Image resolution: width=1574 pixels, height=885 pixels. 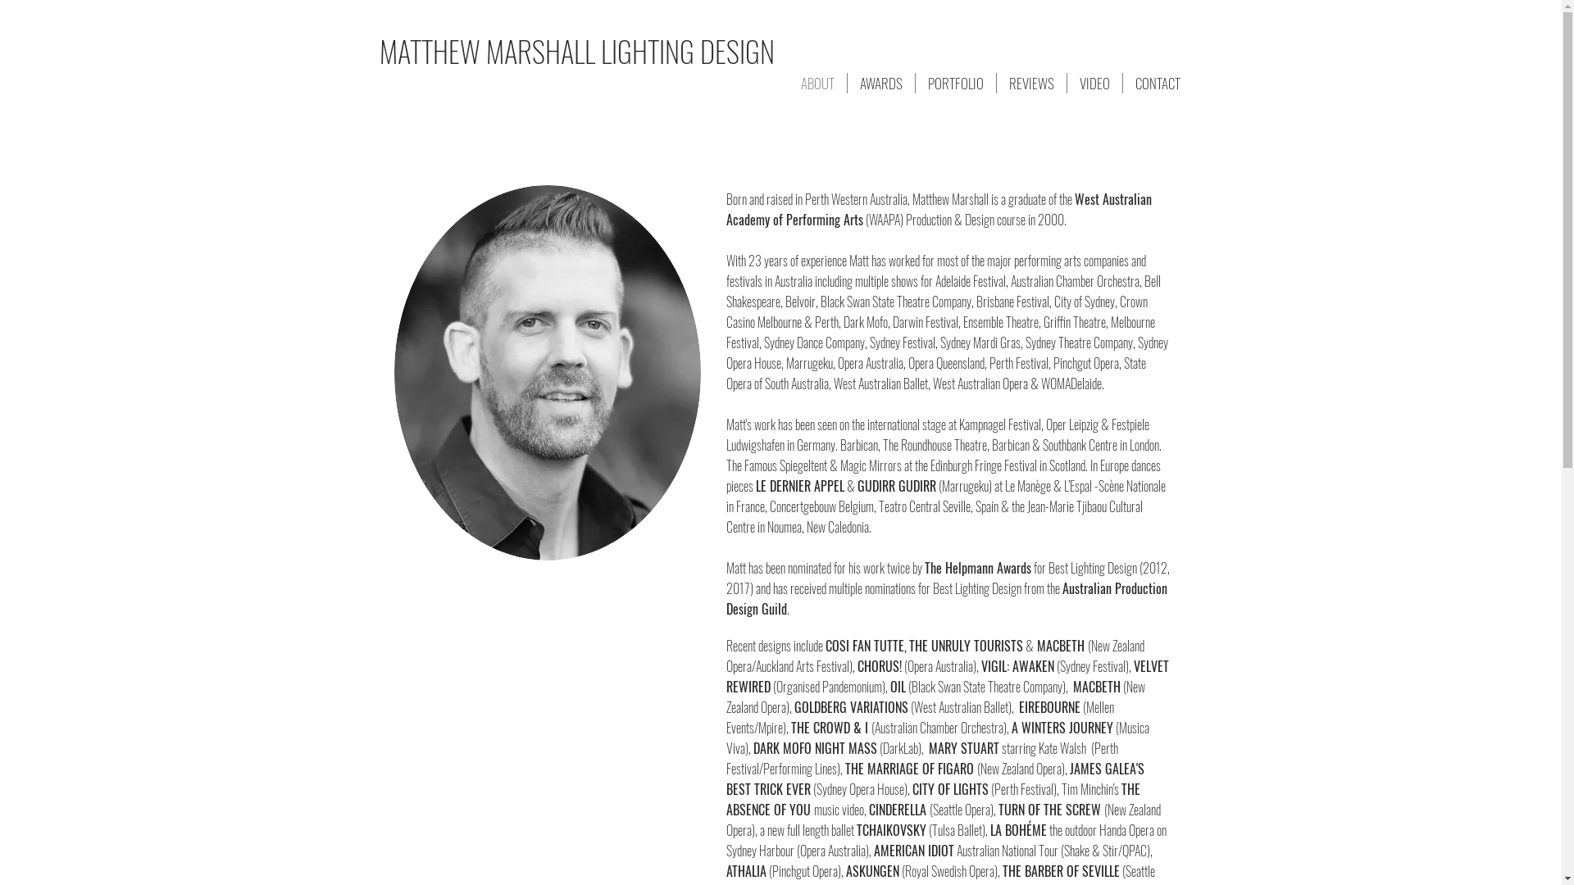 I want to click on COSI FAN TUTTE,, so click(x=866, y=646).